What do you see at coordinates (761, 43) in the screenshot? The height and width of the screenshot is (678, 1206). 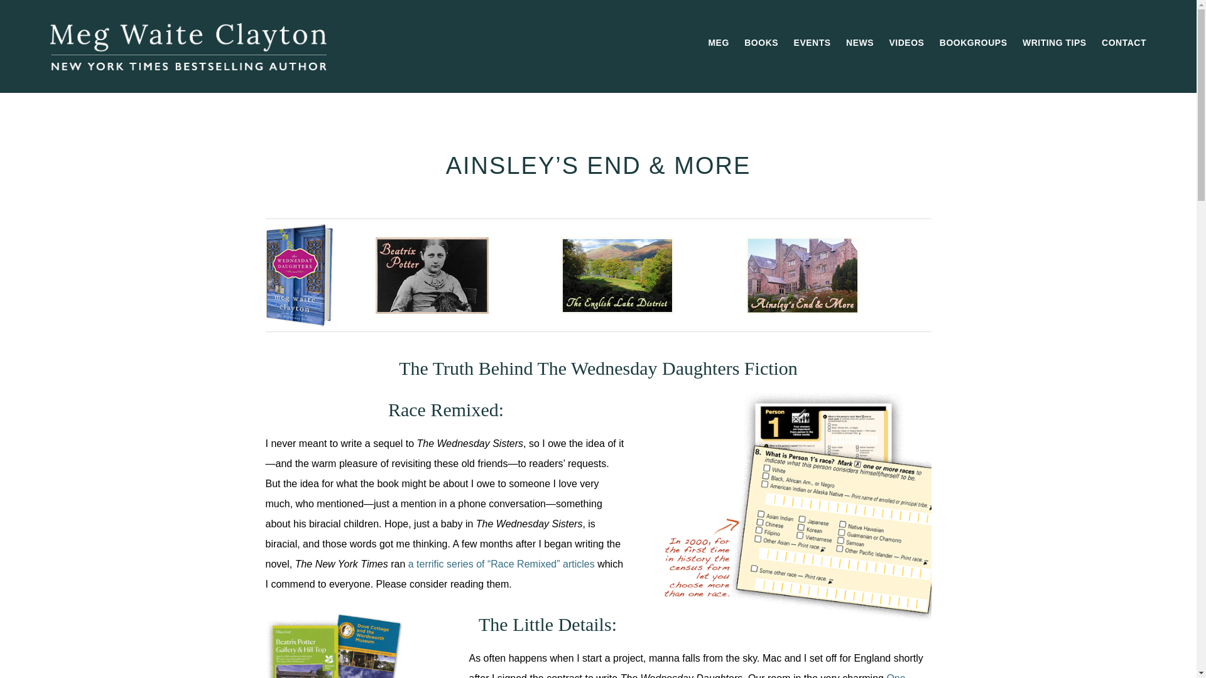 I see `BOOKS` at bounding box center [761, 43].